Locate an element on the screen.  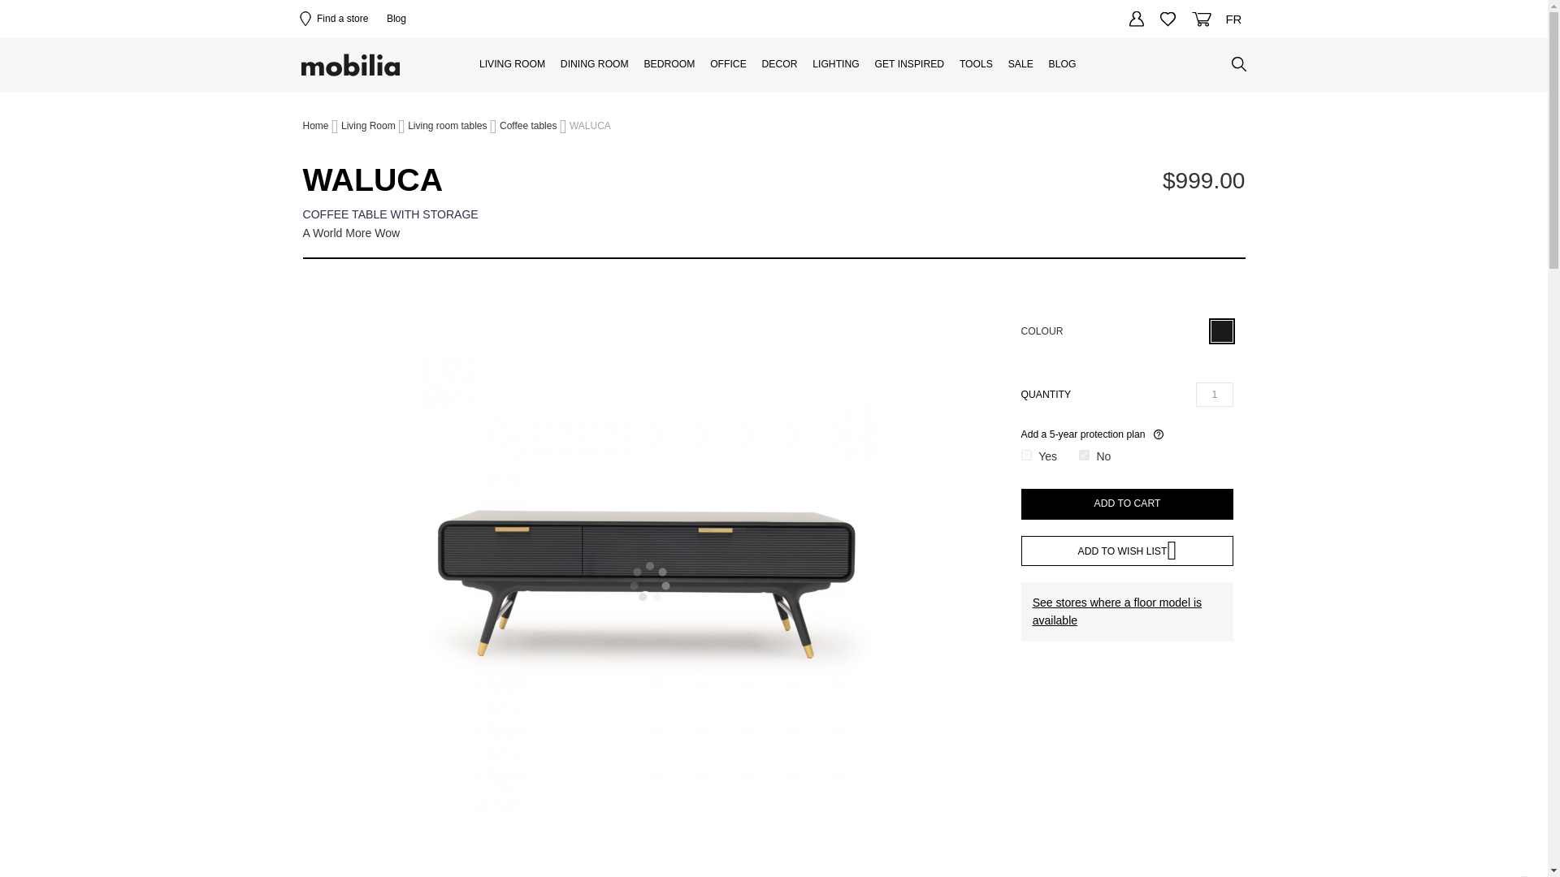
1 is located at coordinates (1026, 455).